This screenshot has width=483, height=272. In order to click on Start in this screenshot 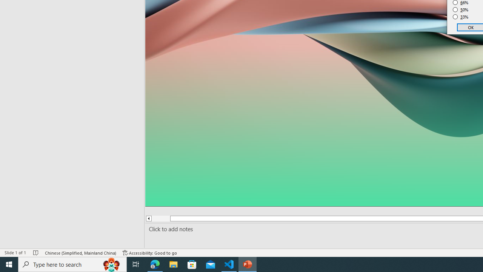, I will do `click(9, 264)`.